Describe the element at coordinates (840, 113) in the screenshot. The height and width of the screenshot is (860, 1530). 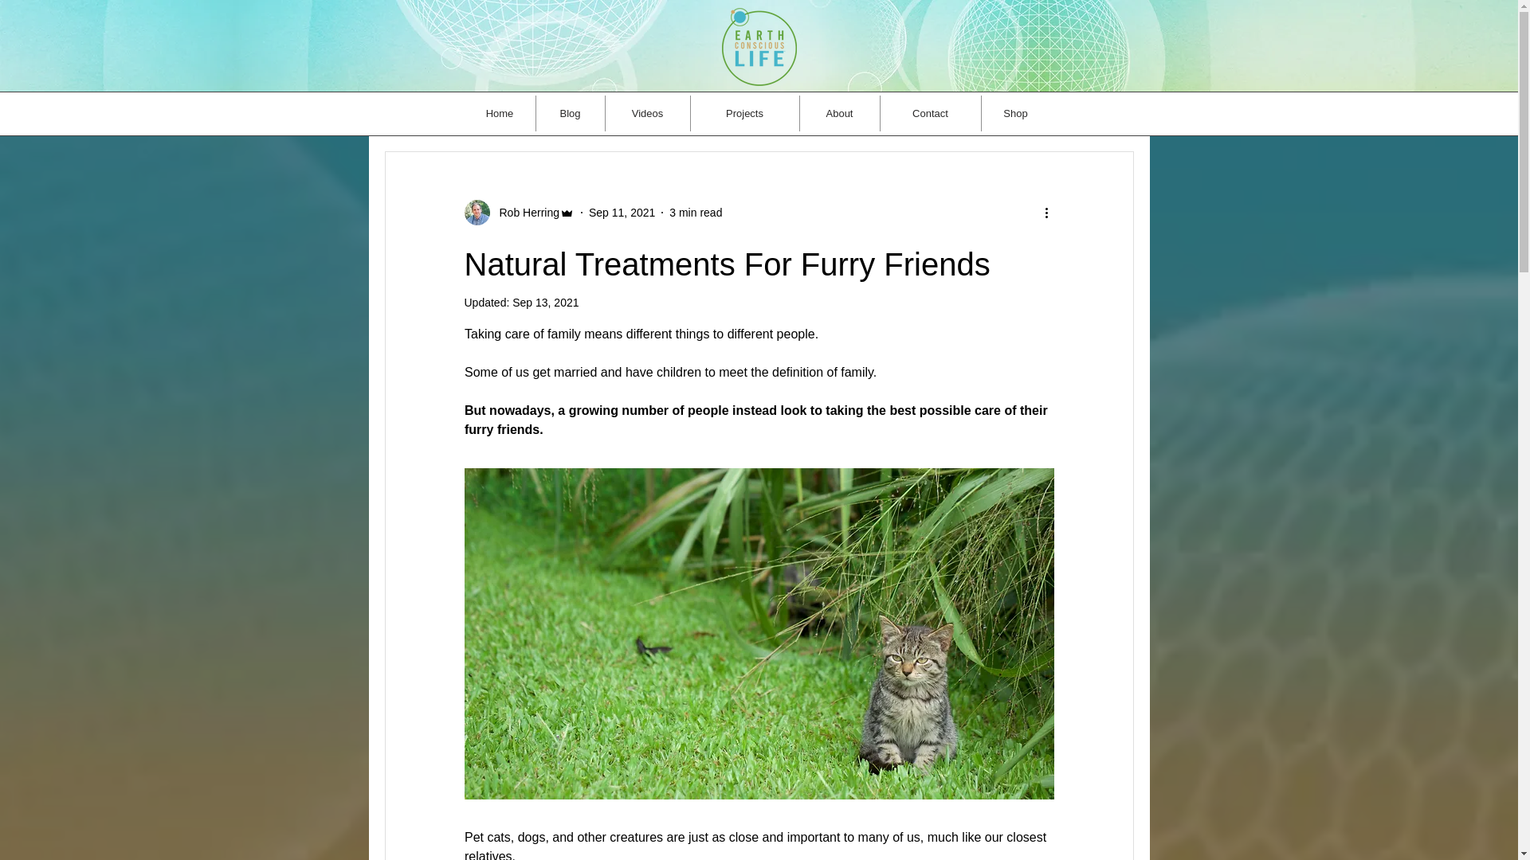
I see `About` at that location.